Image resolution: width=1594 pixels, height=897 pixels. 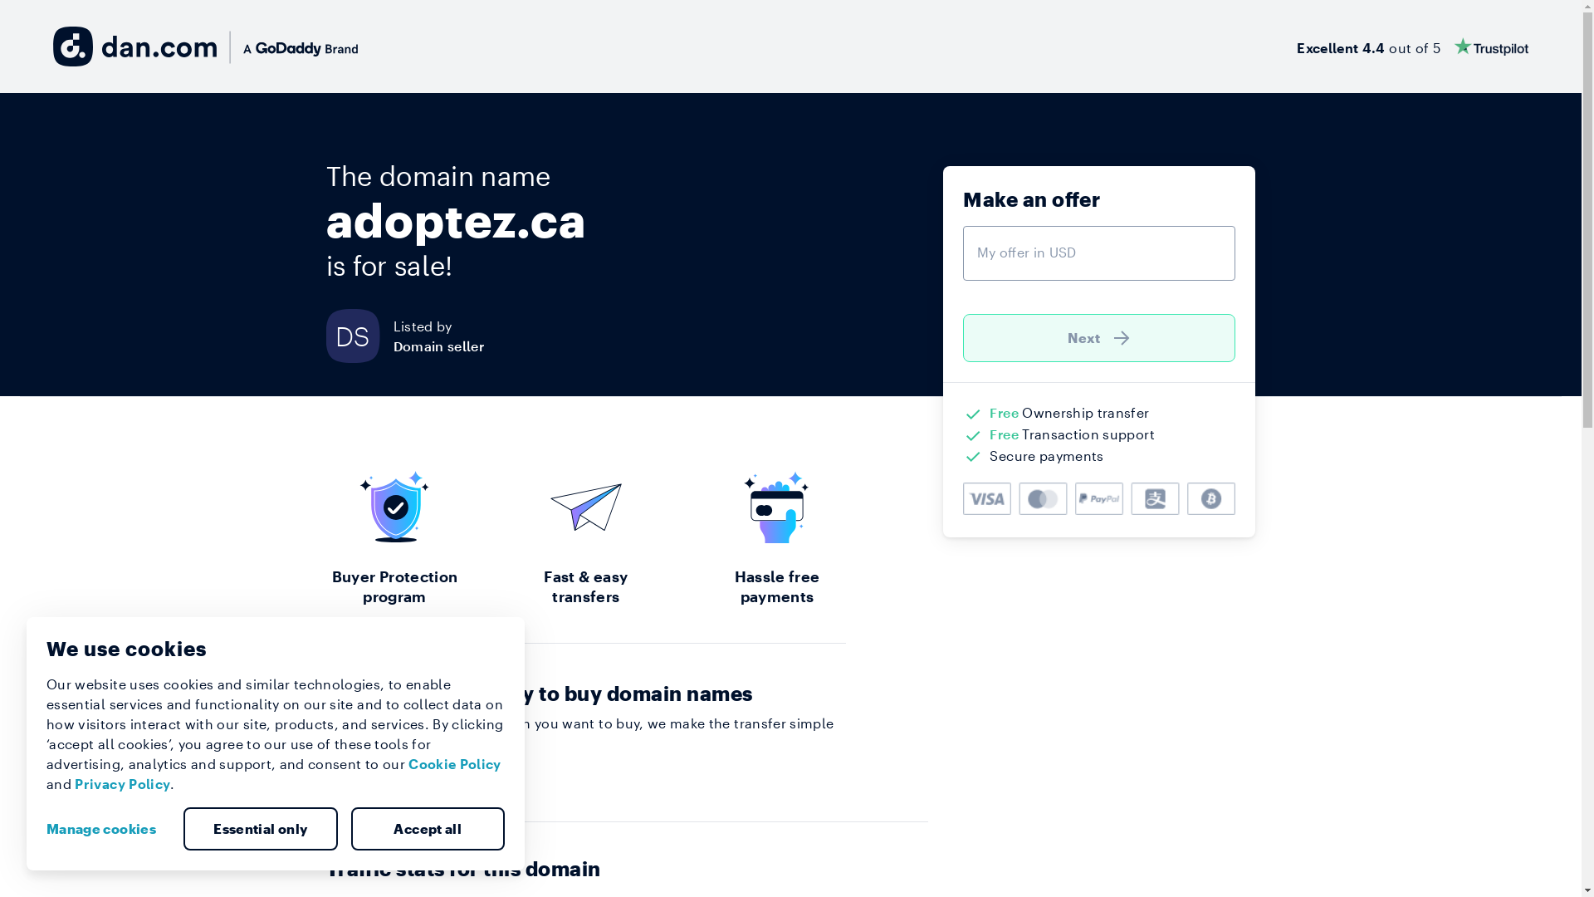 What do you see at coordinates (1099, 338) in the screenshot?
I see `Next
)` at bounding box center [1099, 338].